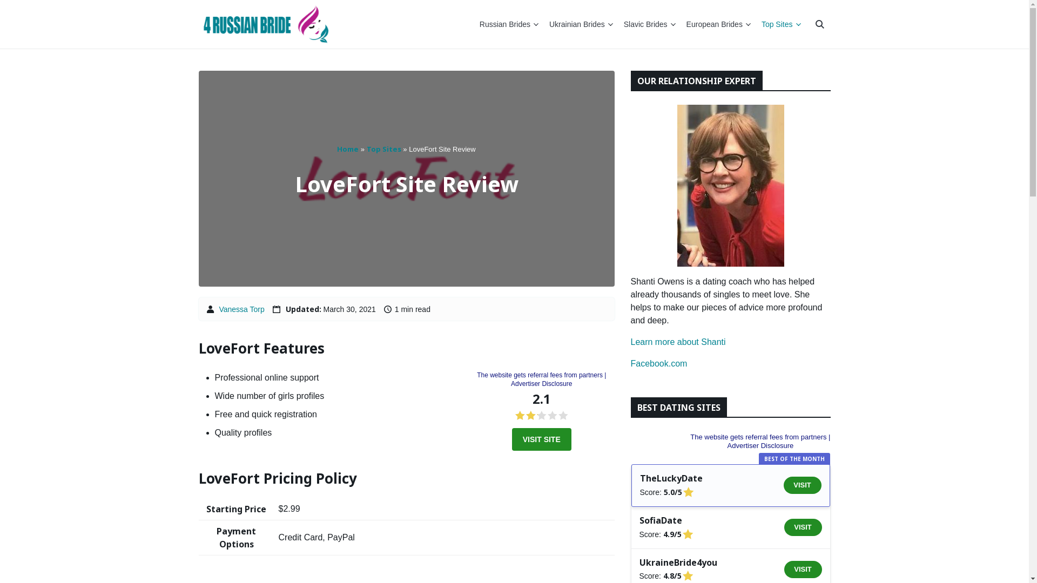  I want to click on VISIT, so click(803, 570).